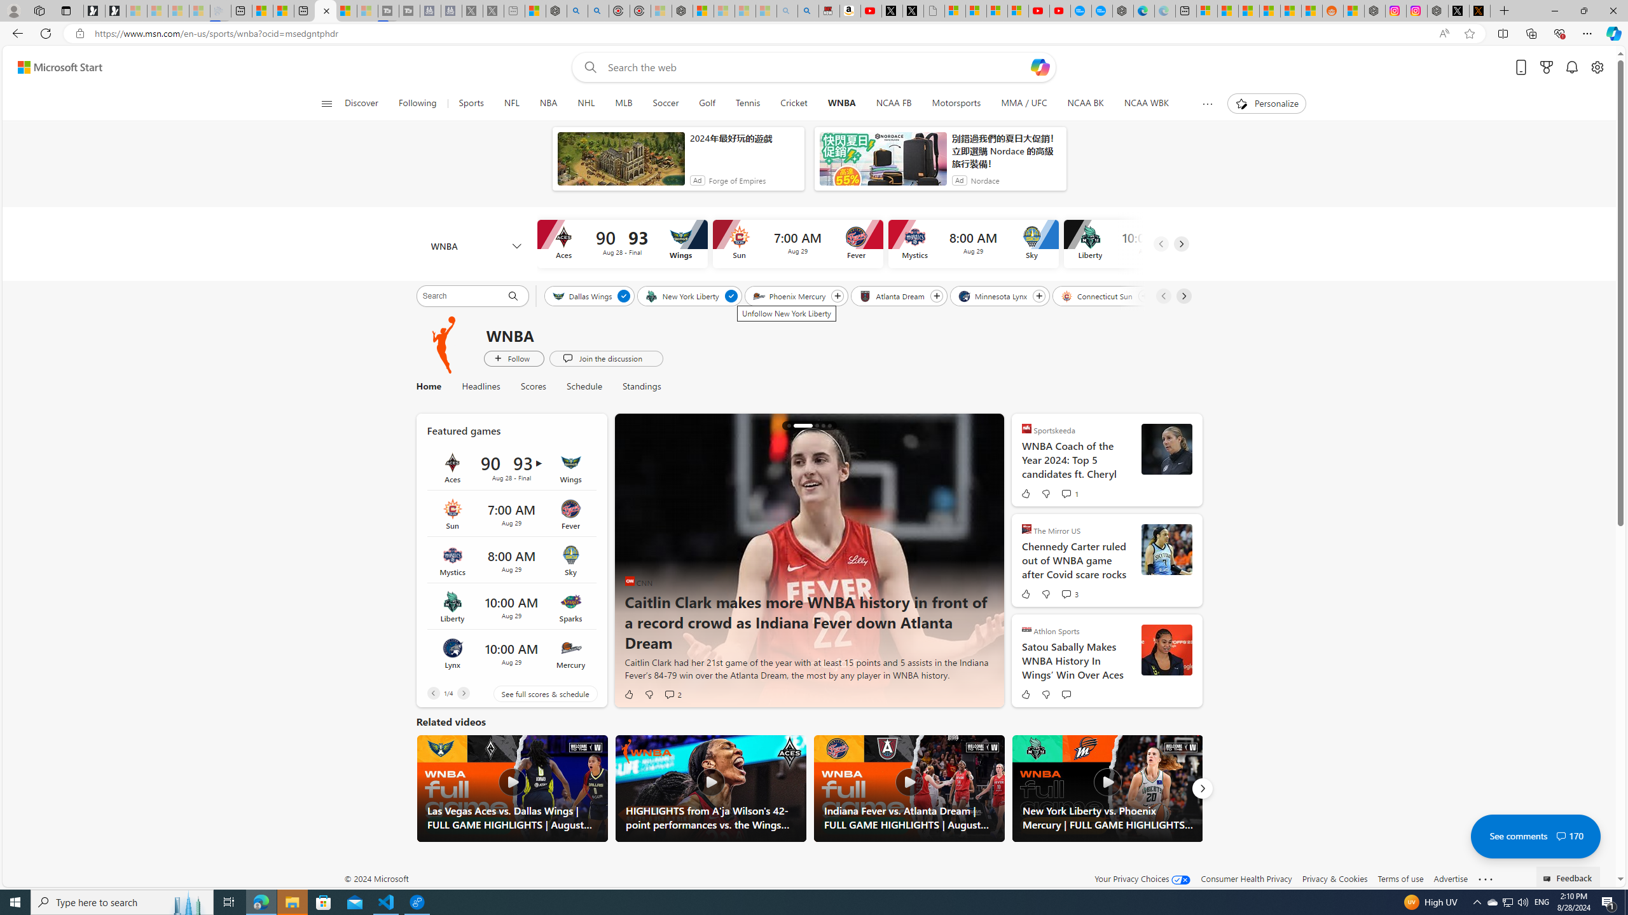 The image size is (1628, 915). Describe the element at coordinates (1479, 11) in the screenshot. I see `help.x.com | 524: A timeout occurred` at that location.